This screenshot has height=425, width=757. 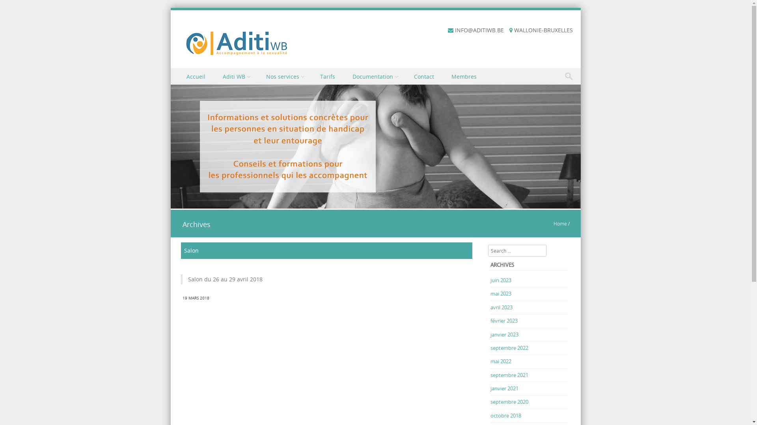 What do you see at coordinates (501, 361) in the screenshot?
I see `mai 2022` at bounding box center [501, 361].